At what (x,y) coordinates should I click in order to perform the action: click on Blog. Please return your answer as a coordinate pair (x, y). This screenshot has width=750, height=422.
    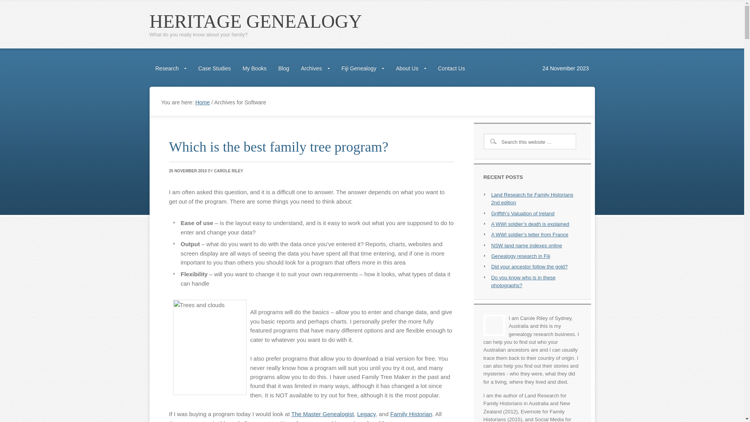
    Looking at the image, I should click on (284, 69).